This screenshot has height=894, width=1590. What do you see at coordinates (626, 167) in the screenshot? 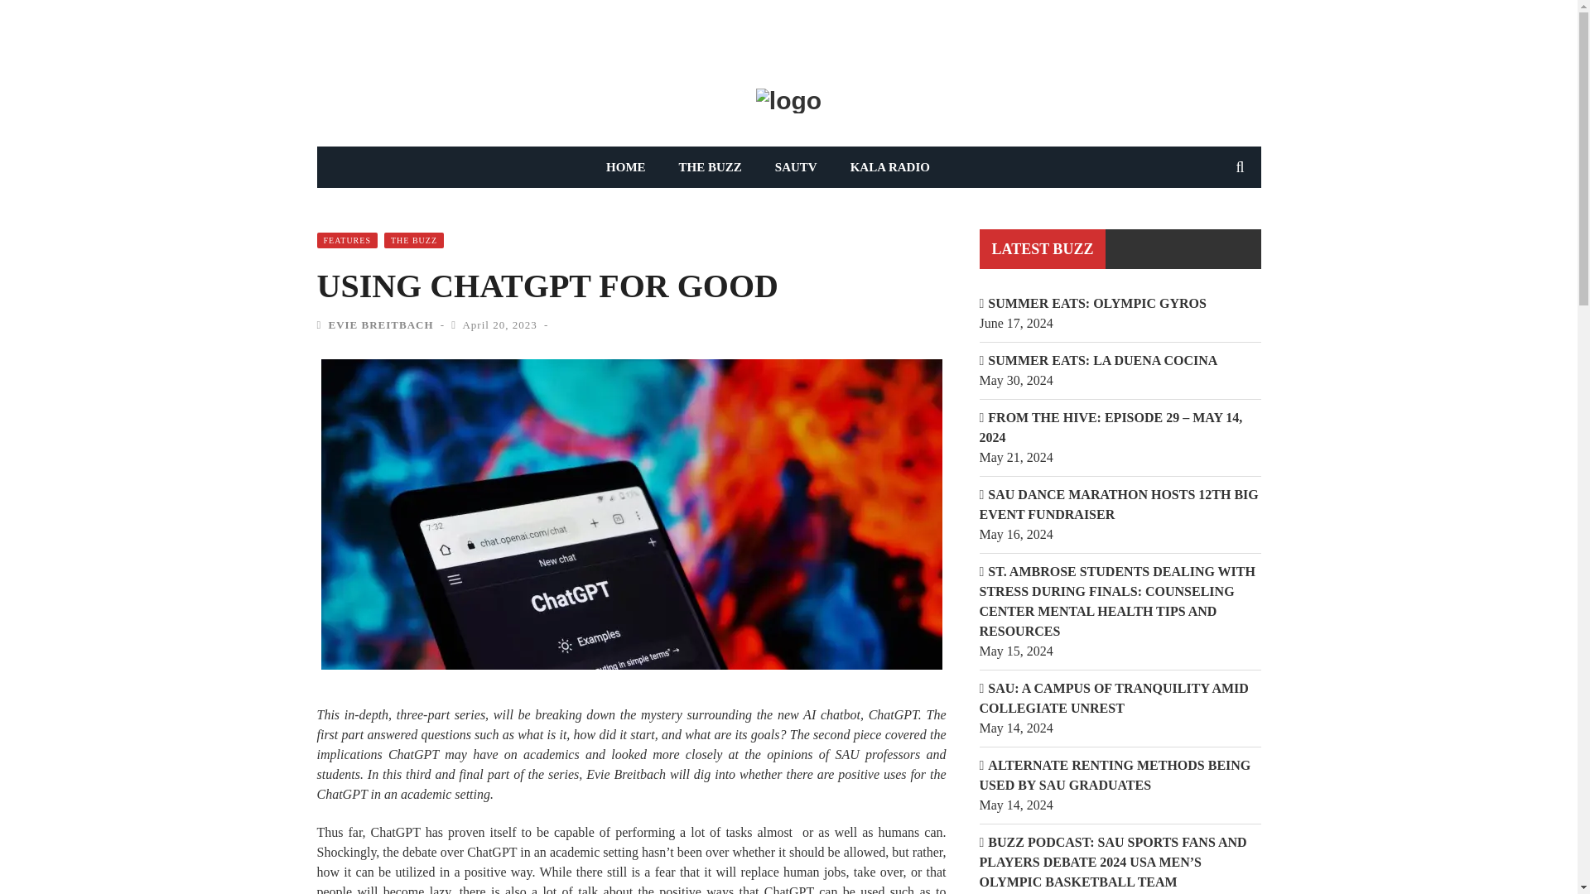
I see `HOME` at bounding box center [626, 167].